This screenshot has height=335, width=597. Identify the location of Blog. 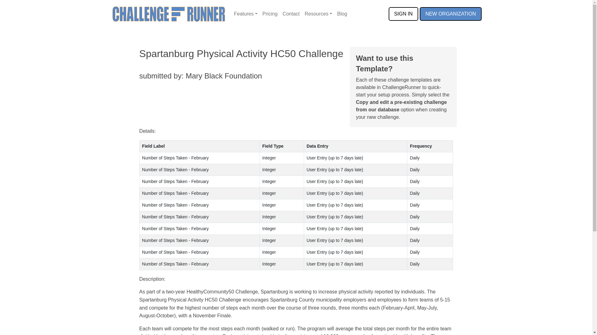
(342, 14).